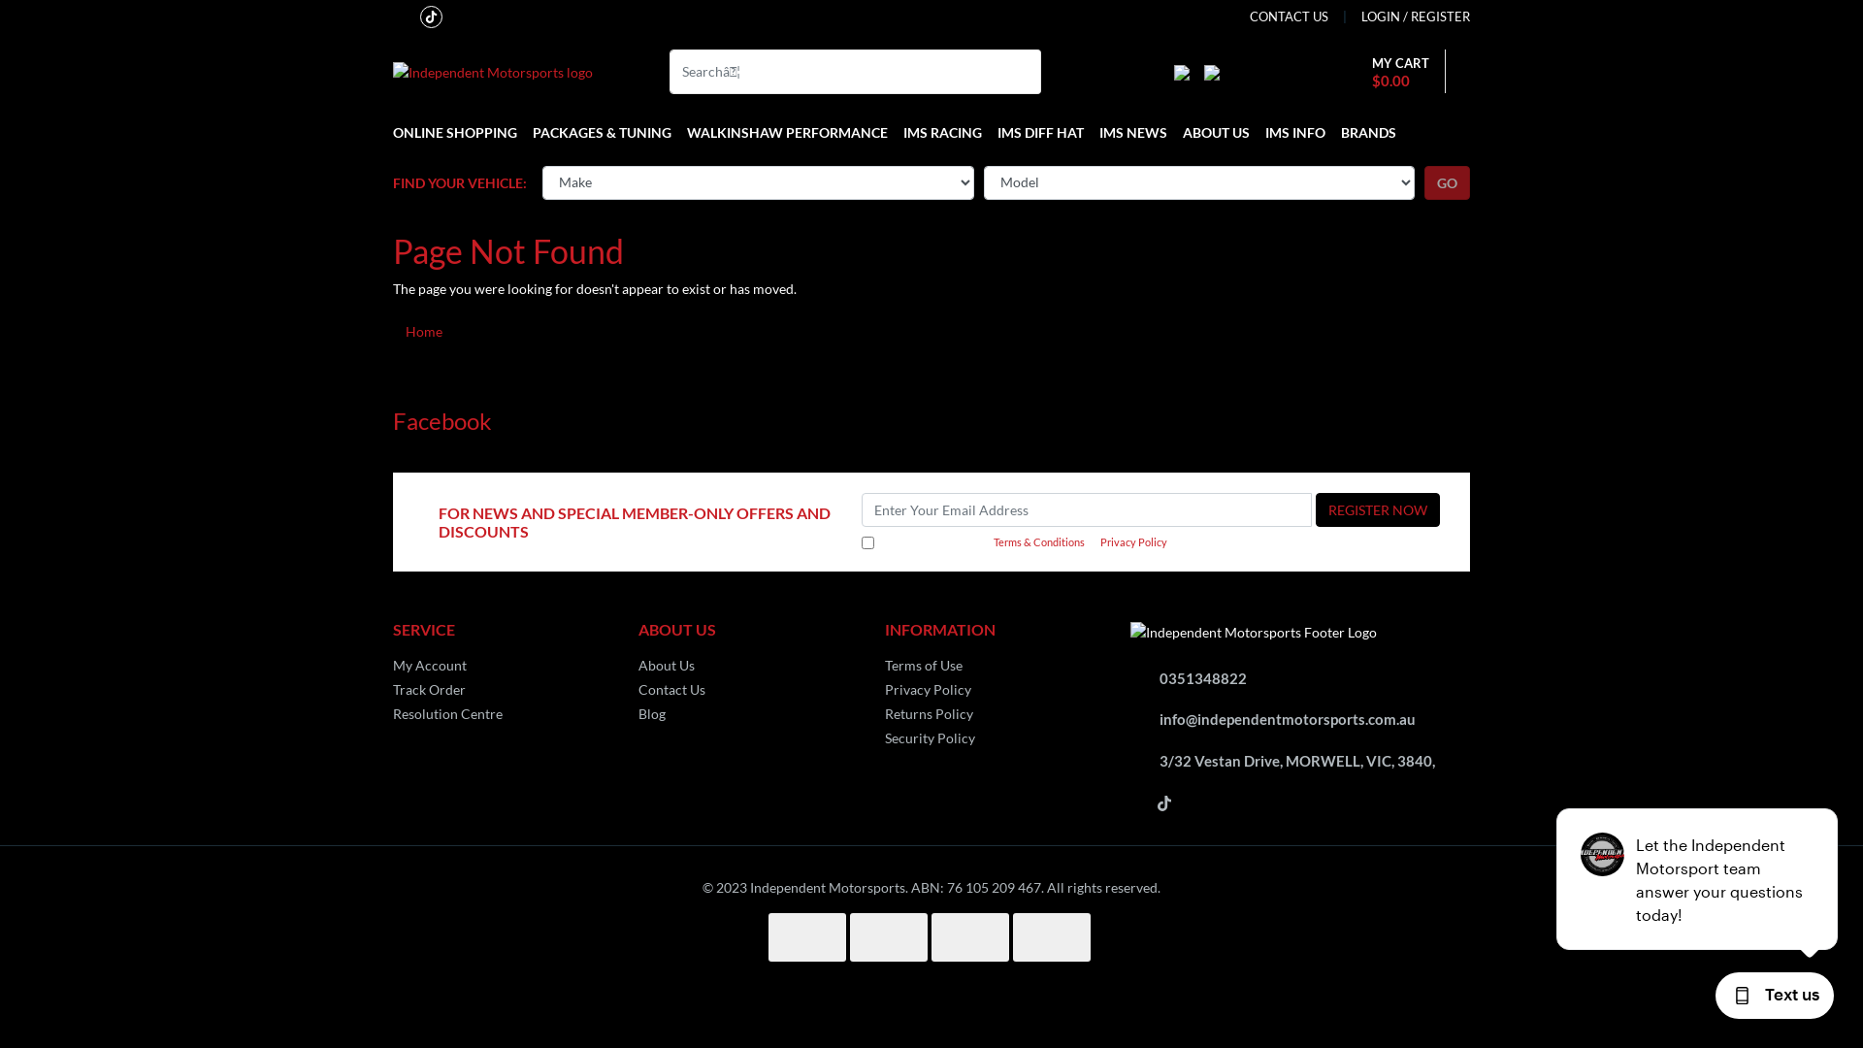  I want to click on Privacy Policy, so click(1133, 543).